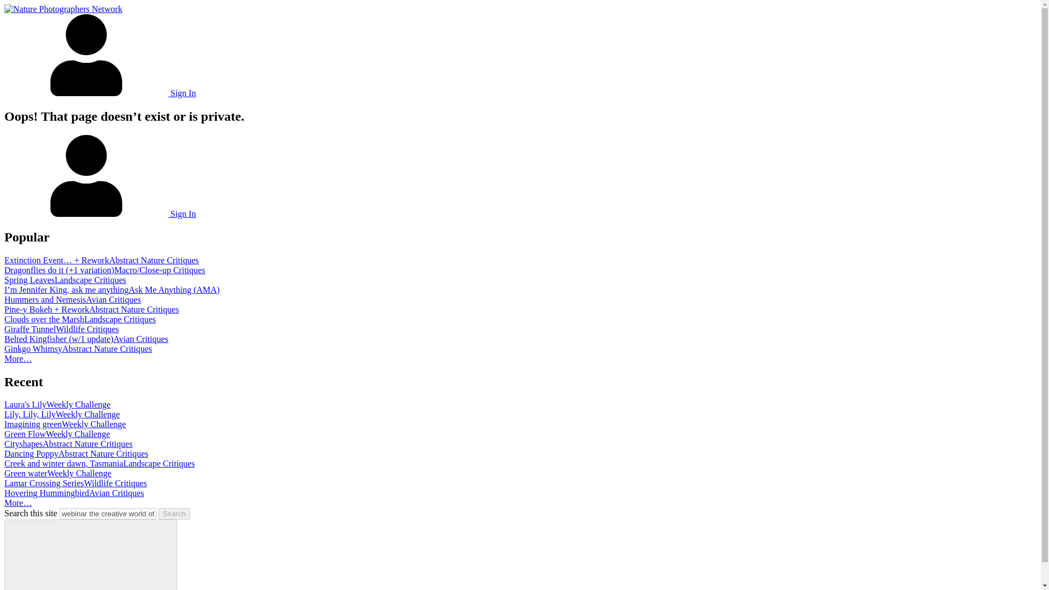  Describe the element at coordinates (30, 414) in the screenshot. I see `Lily, Lily, Lily` at that location.